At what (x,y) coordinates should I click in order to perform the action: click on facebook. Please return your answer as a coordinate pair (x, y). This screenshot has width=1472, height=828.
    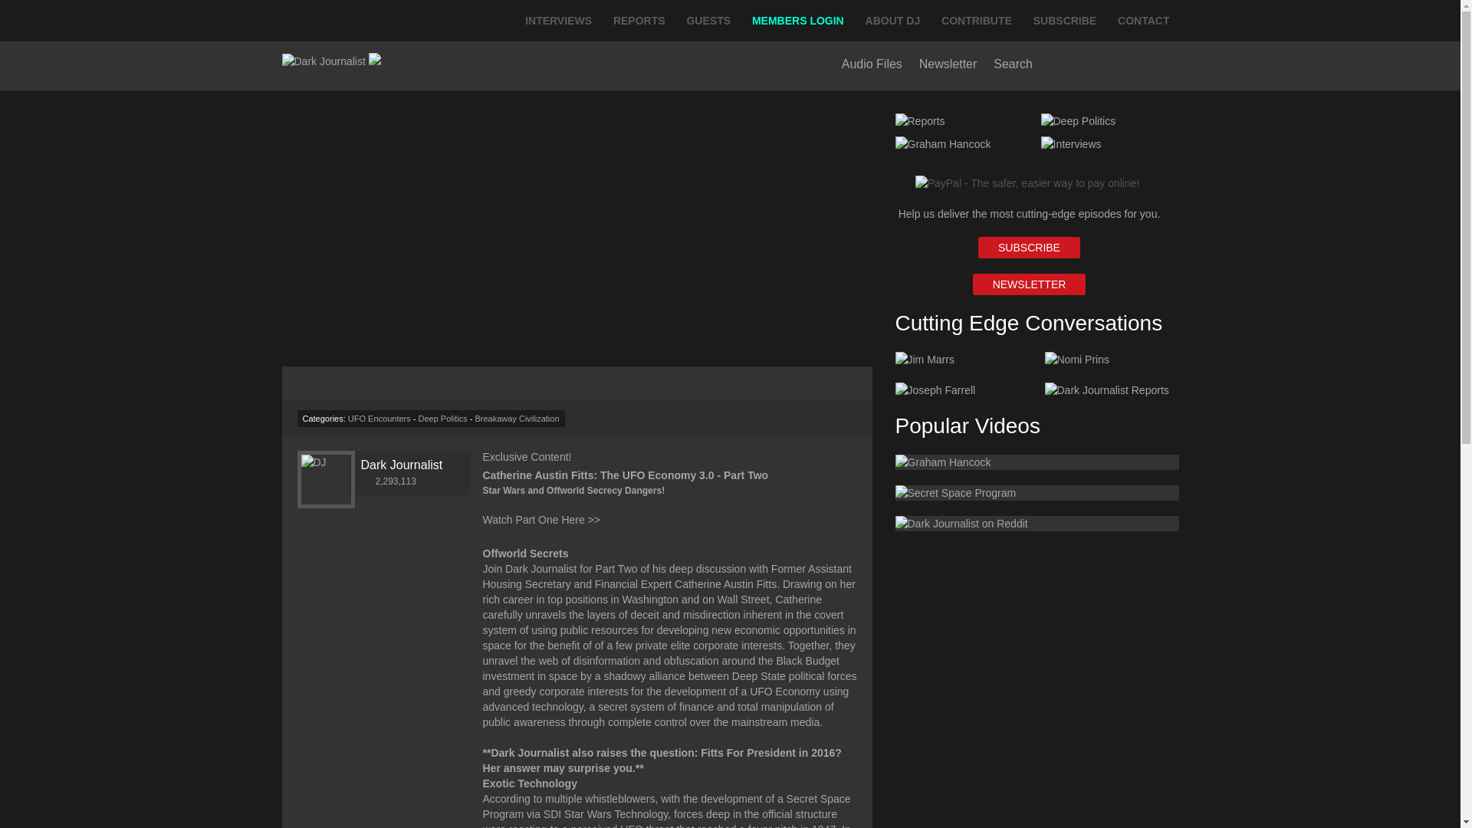
    Looking at the image, I should click on (1053, 67).